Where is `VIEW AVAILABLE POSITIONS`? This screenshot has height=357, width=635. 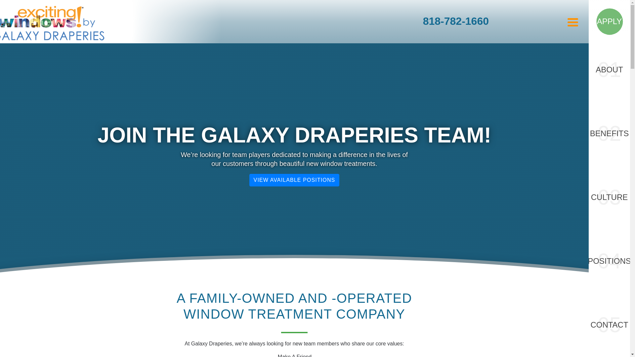
VIEW AVAILABLE POSITIONS is located at coordinates (294, 180).